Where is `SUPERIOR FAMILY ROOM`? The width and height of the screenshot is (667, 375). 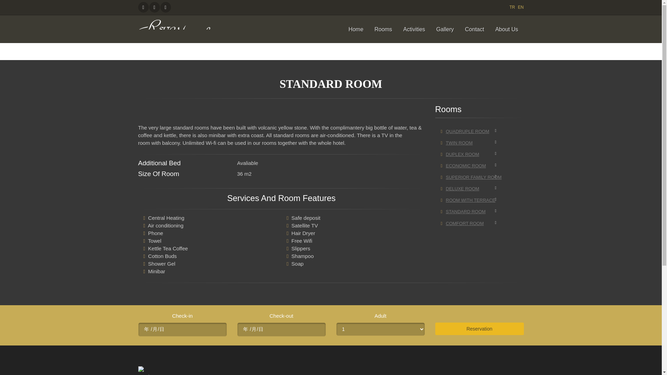
SUPERIOR FAMILY ROOM is located at coordinates (471, 177).